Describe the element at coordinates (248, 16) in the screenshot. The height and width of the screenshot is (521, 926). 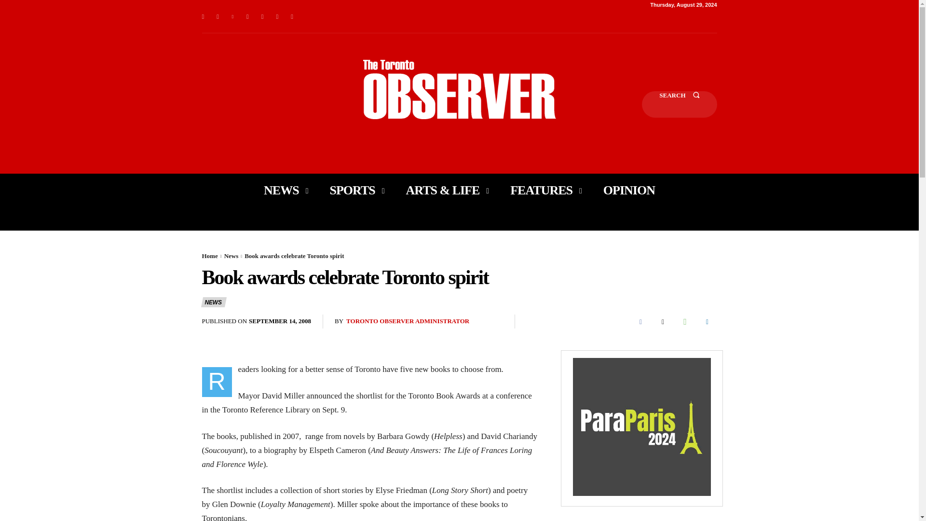
I see `Soundcloud` at that location.